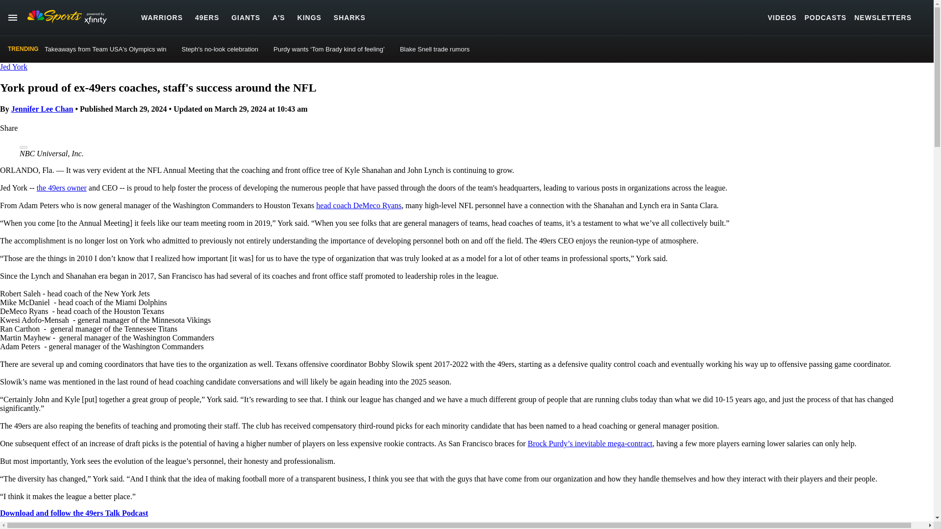 Image resolution: width=941 pixels, height=529 pixels. What do you see at coordinates (825, 18) in the screenshot?
I see `PODCASTS` at bounding box center [825, 18].